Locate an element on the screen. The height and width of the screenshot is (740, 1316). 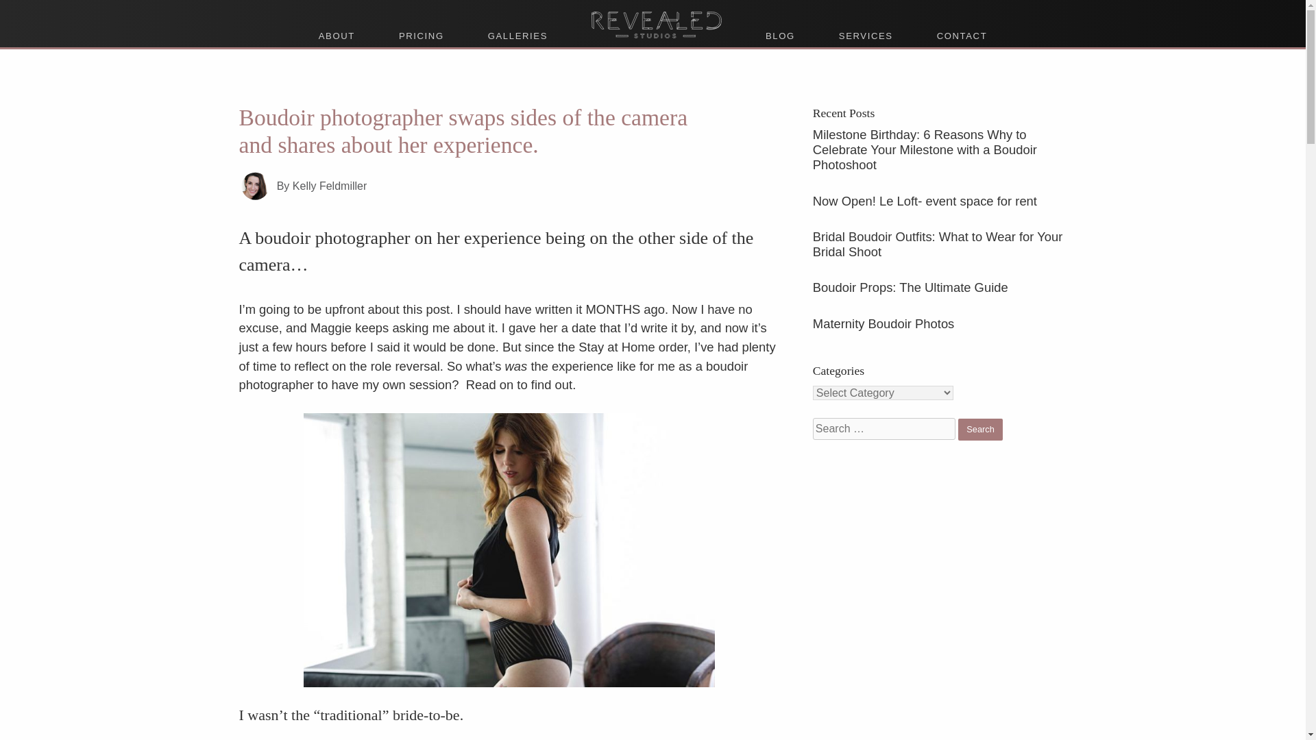
Revealed Studios is located at coordinates (655, 16).